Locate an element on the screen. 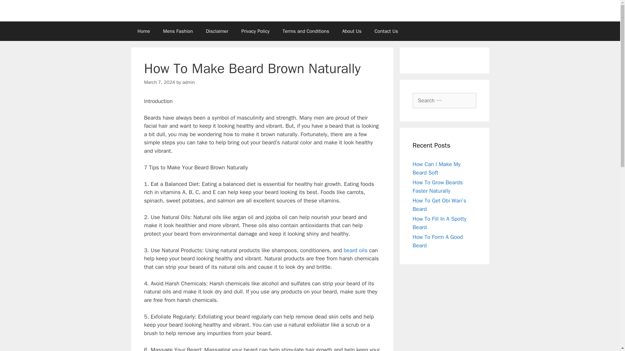 This screenshot has height=351, width=625. How To Form A Good Beard is located at coordinates (437, 241).